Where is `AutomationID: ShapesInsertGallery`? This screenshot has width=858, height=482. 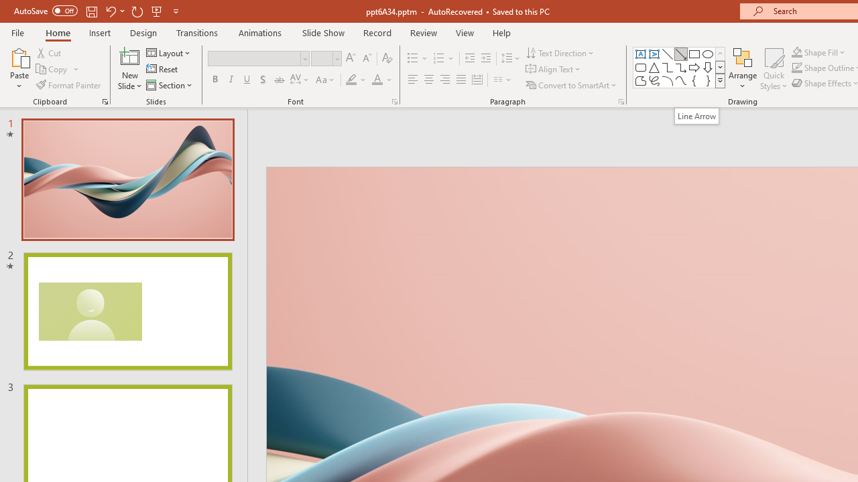 AutomationID: ShapesInsertGallery is located at coordinates (680, 67).